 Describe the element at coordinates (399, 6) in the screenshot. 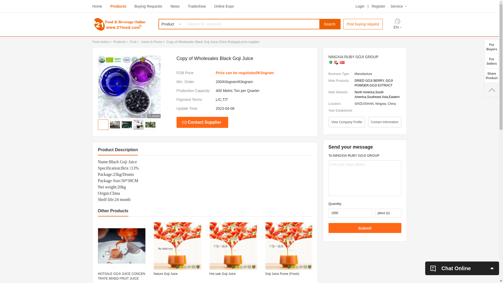

I see `Service` at that location.